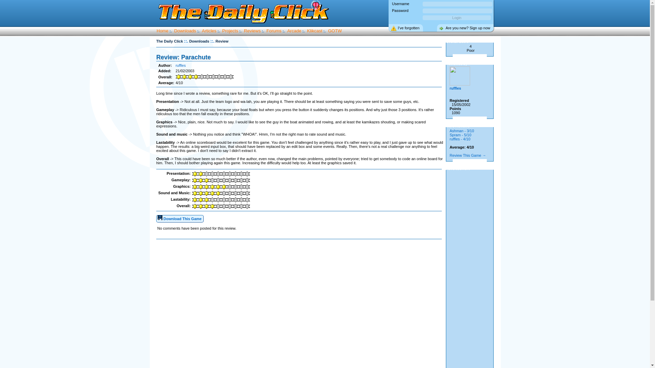 The image size is (655, 368). I want to click on Home, so click(162, 31).